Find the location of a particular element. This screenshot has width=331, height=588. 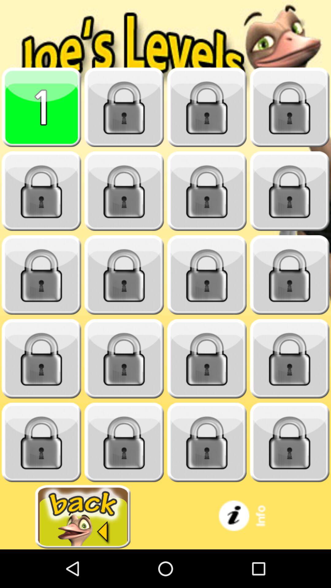

lock button is located at coordinates (290, 359).